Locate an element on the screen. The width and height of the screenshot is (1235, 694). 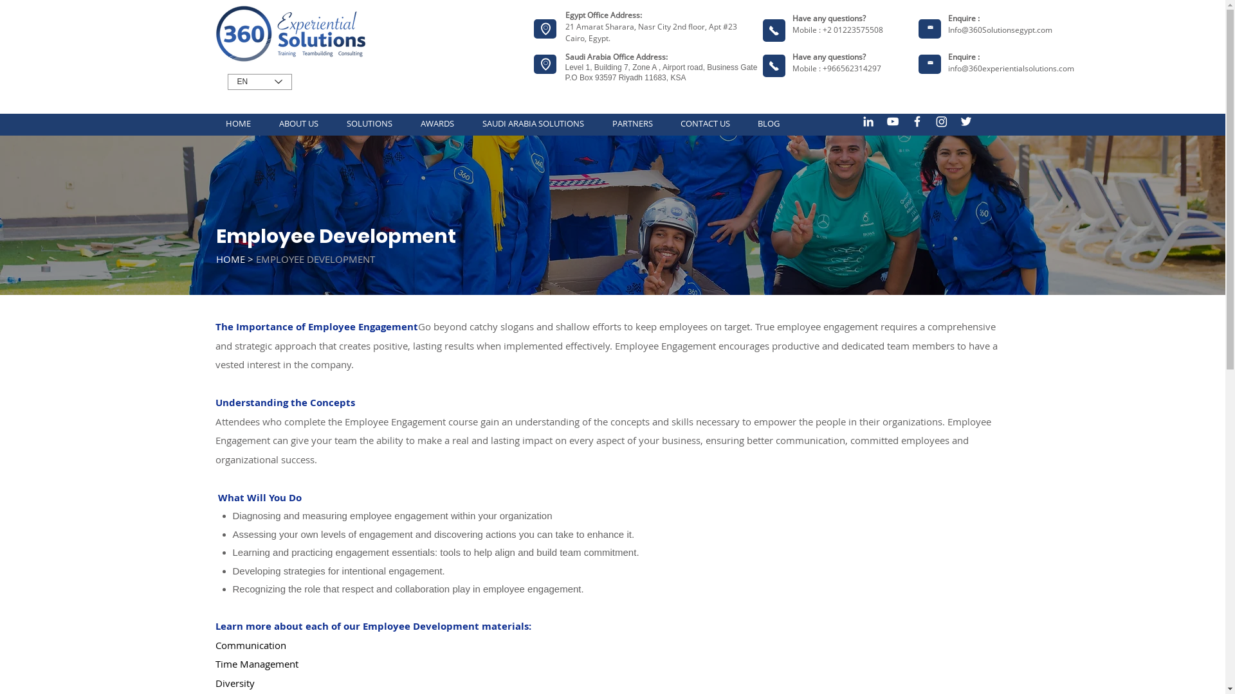
ABOUT US is located at coordinates (298, 123).